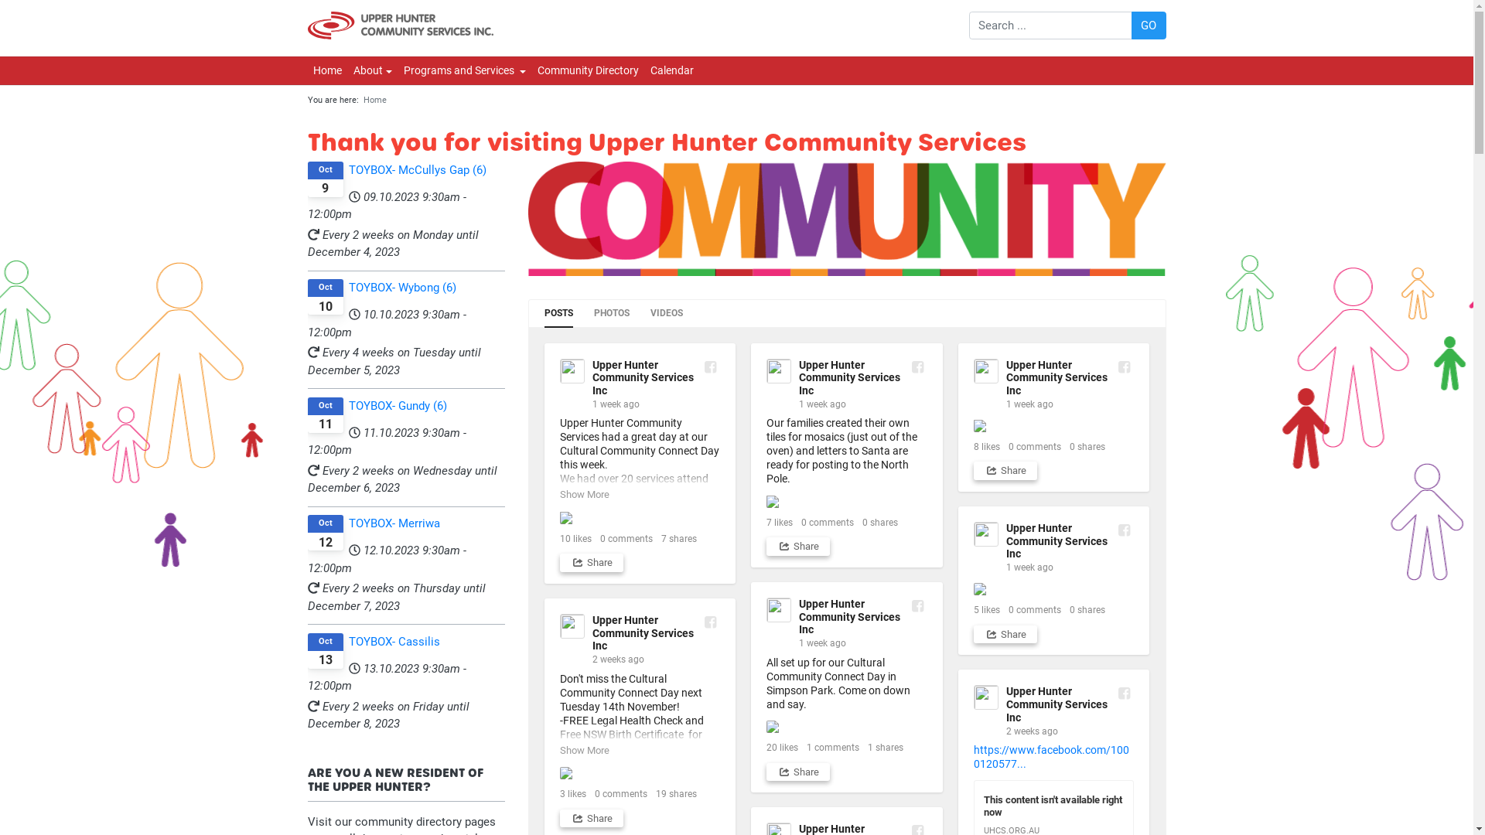 The image size is (1485, 835). What do you see at coordinates (917, 606) in the screenshot?
I see `View on Facebook` at bounding box center [917, 606].